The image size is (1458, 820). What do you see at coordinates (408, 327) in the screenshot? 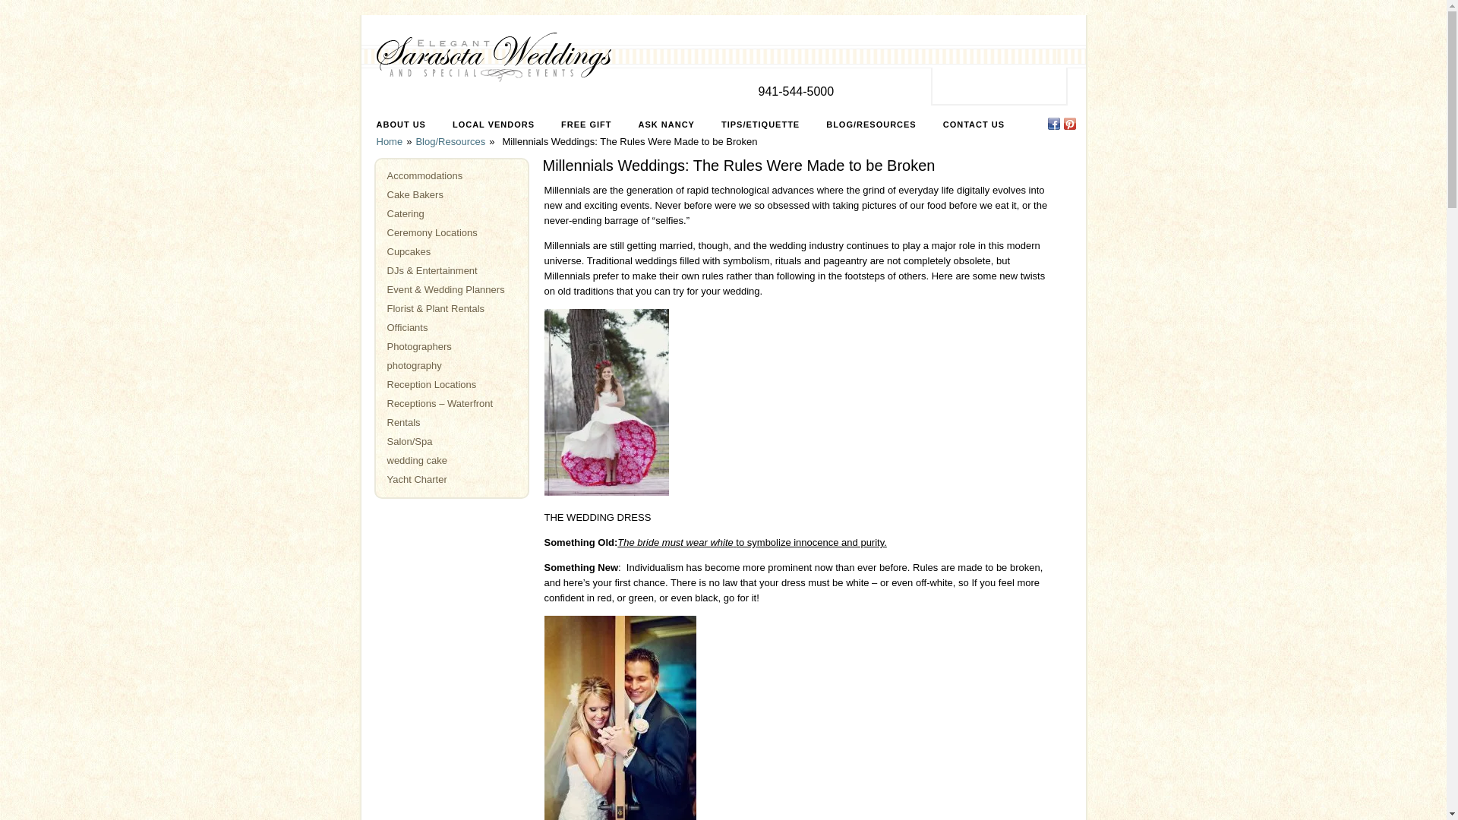
I see `Officiants` at bounding box center [408, 327].